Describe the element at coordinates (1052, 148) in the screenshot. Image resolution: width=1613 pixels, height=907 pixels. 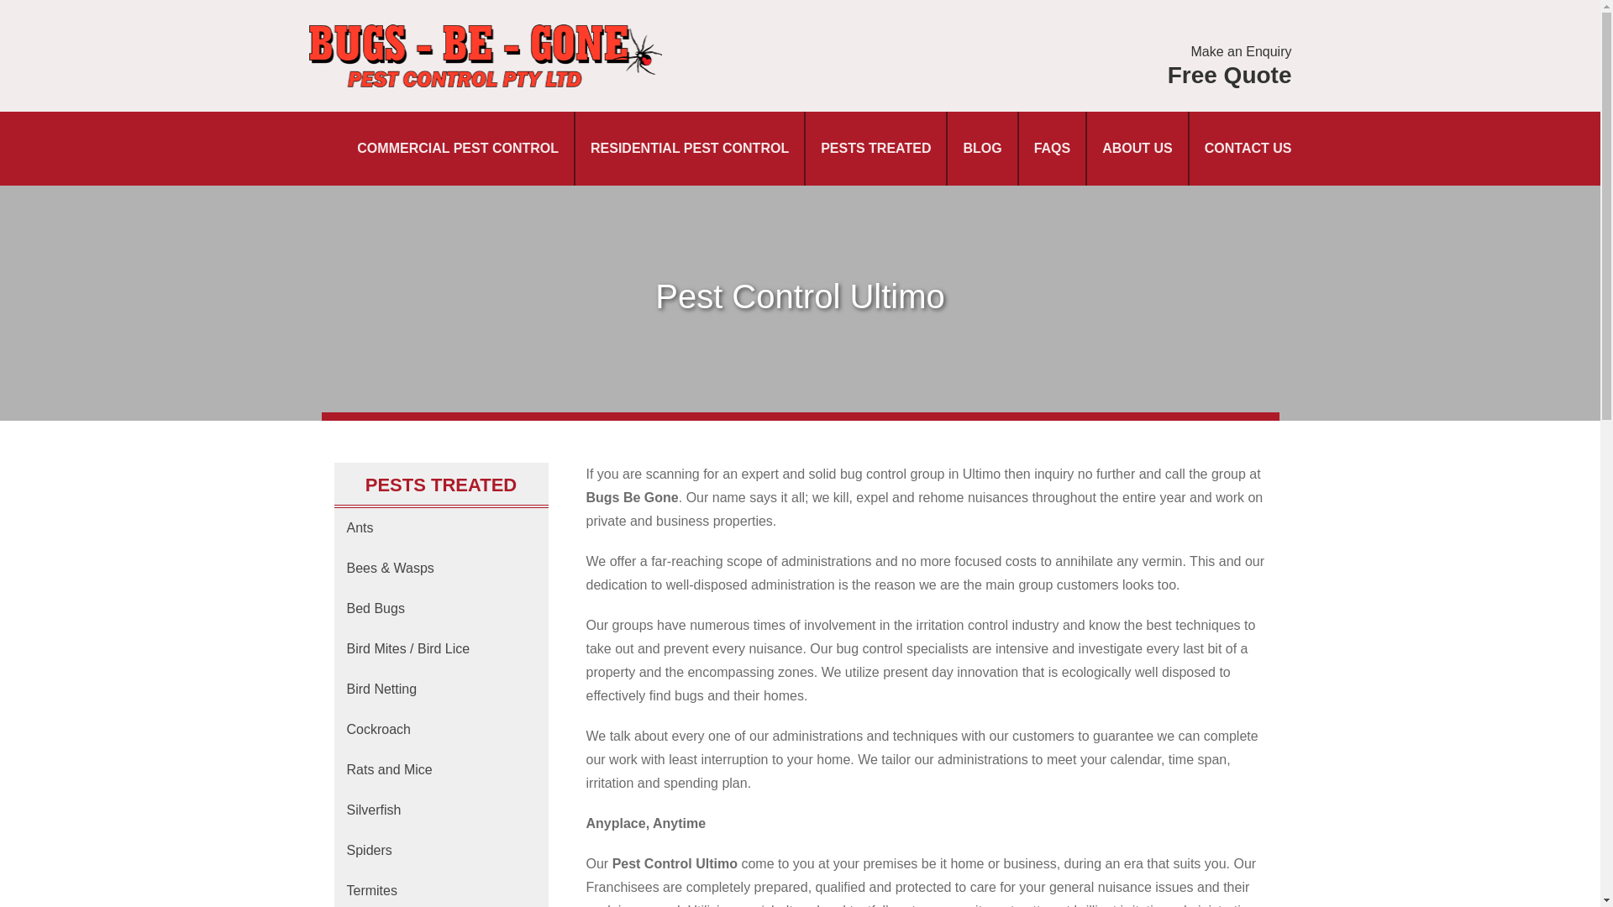
I see `FAQS` at that location.